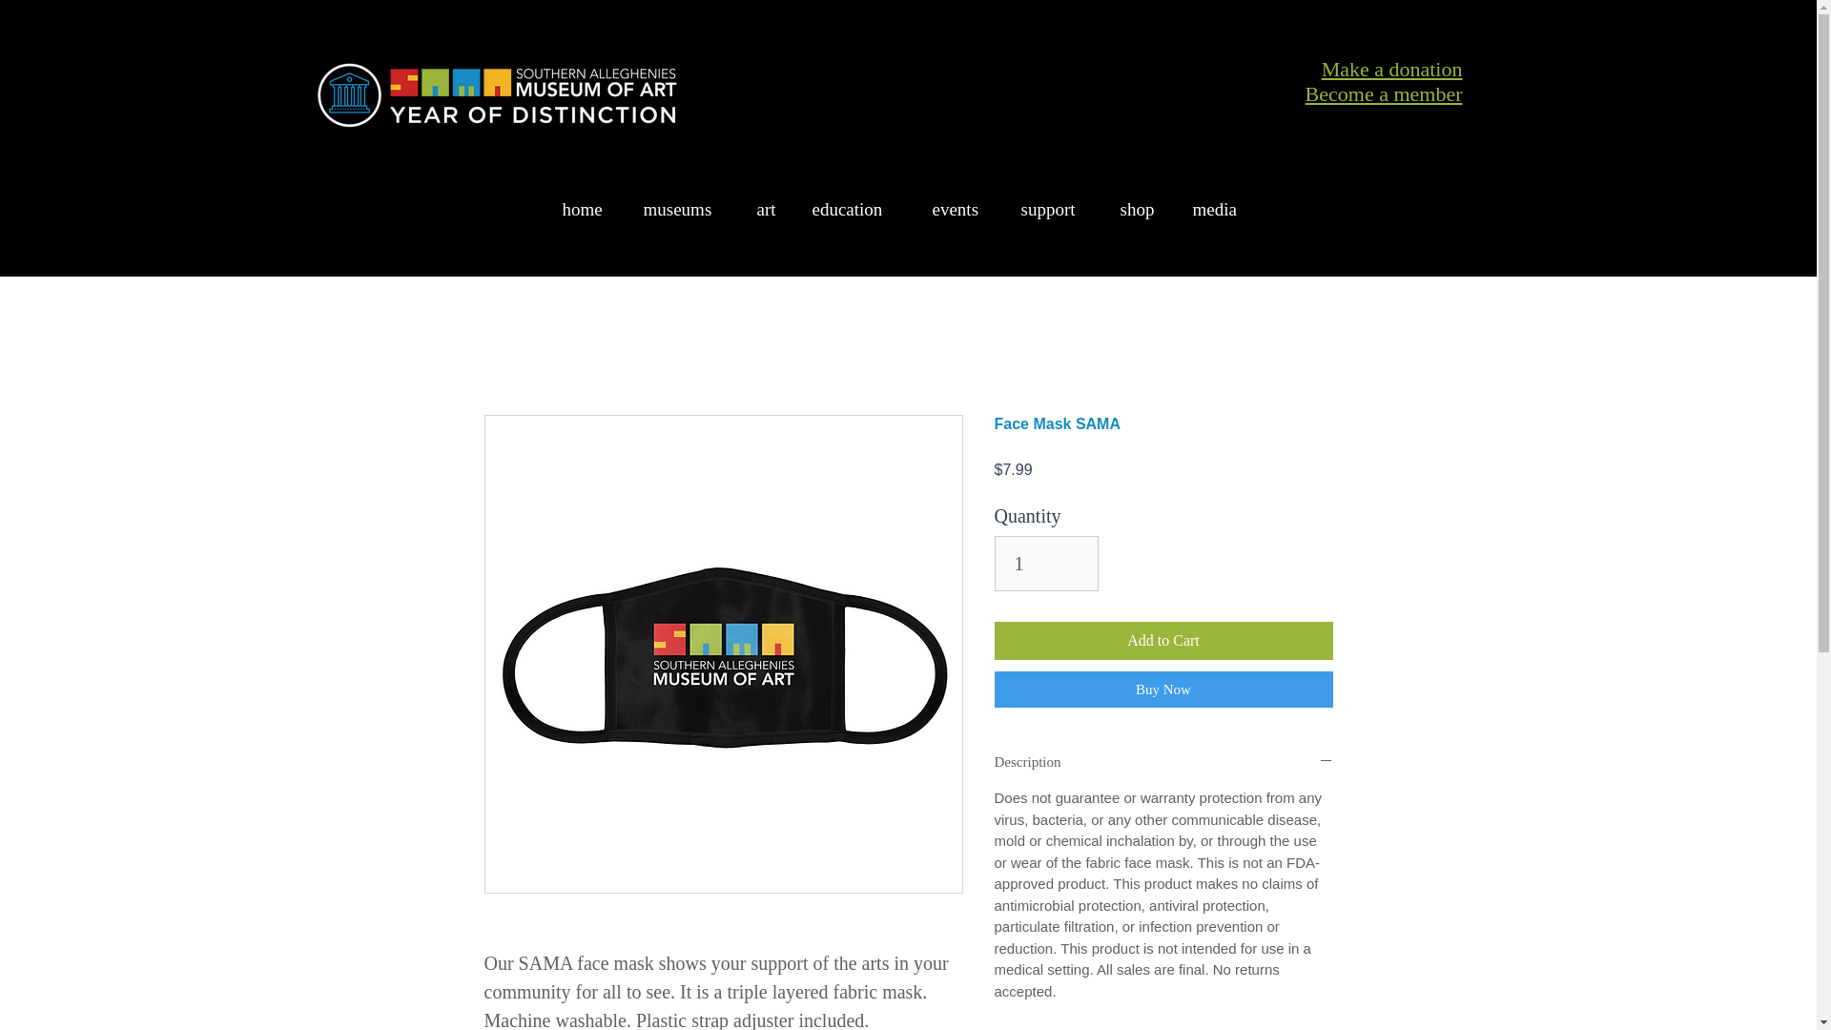  I want to click on shop, so click(1141, 210).